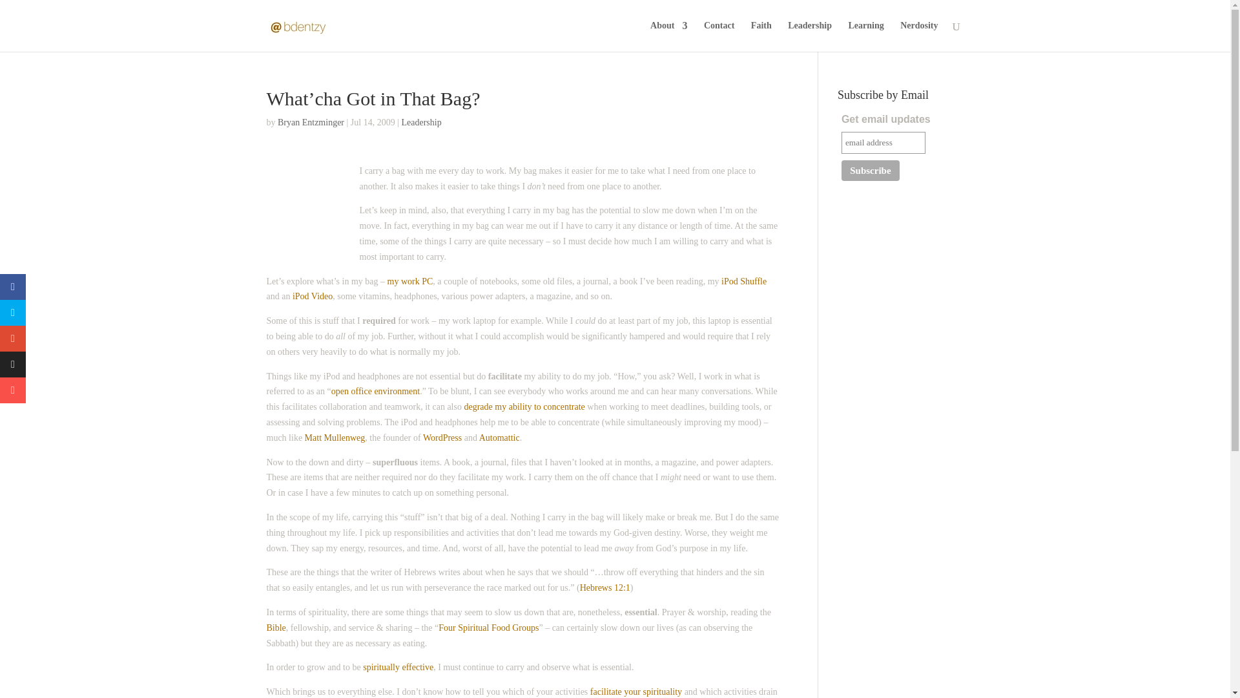  I want to click on Bryan Entzminger, so click(311, 122).